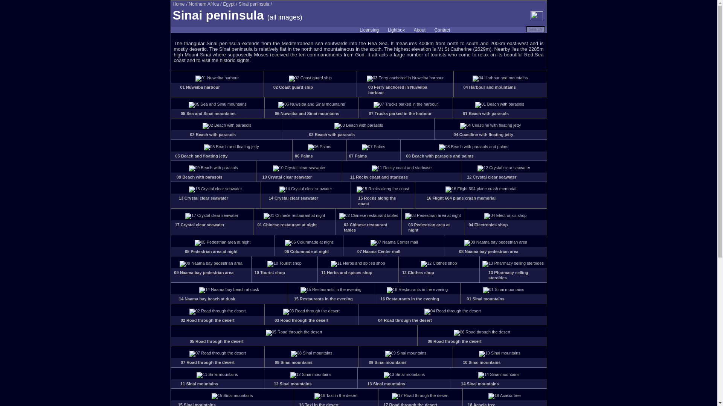 The image size is (723, 406). Describe the element at coordinates (310, 77) in the screenshot. I see `Image EG54214 - click to enlarge` at that location.